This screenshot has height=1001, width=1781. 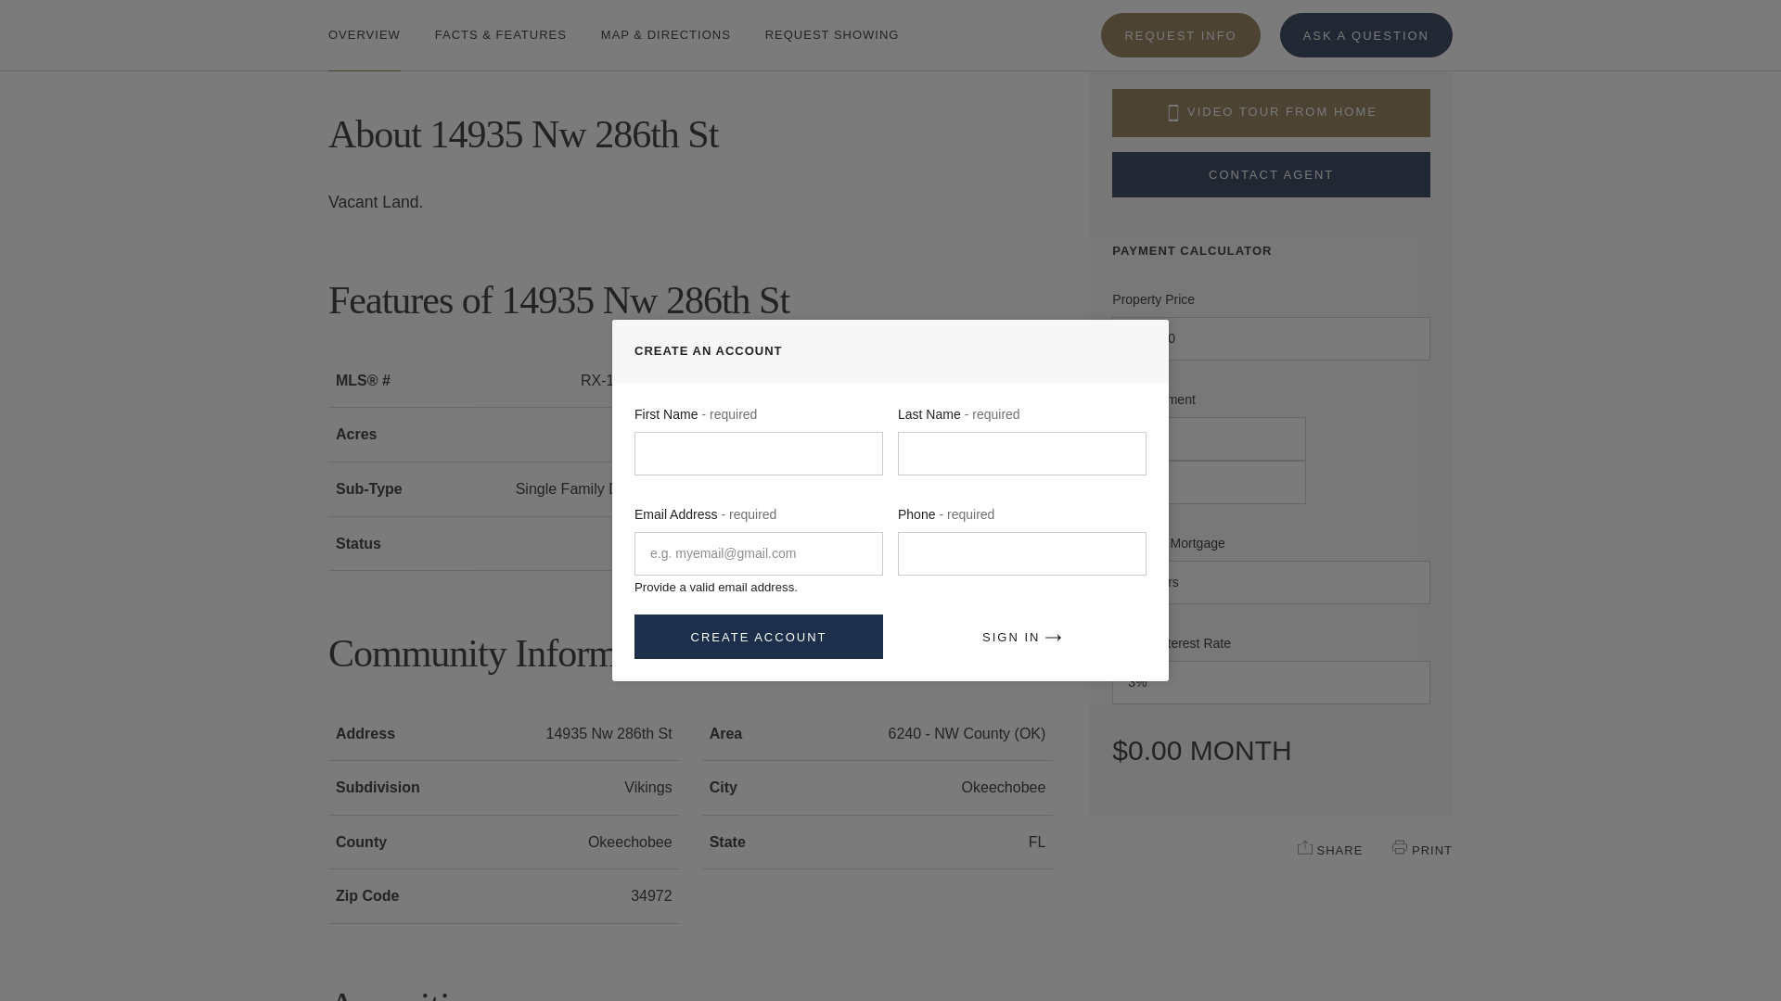 I want to click on PRINT, so click(x=1399, y=847).